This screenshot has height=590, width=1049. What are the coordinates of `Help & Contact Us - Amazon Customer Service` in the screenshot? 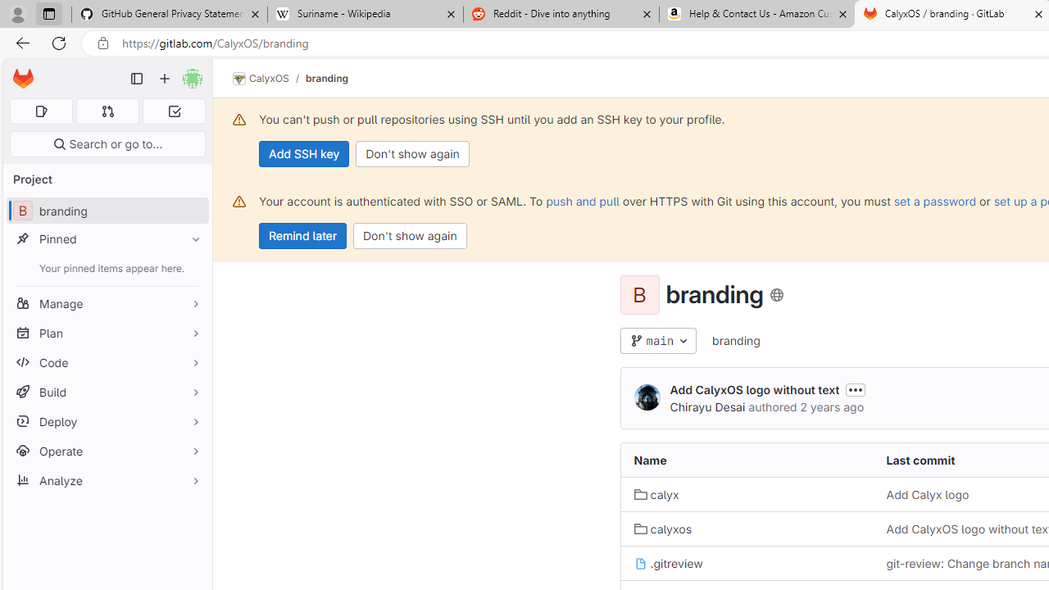 It's located at (757, 15).